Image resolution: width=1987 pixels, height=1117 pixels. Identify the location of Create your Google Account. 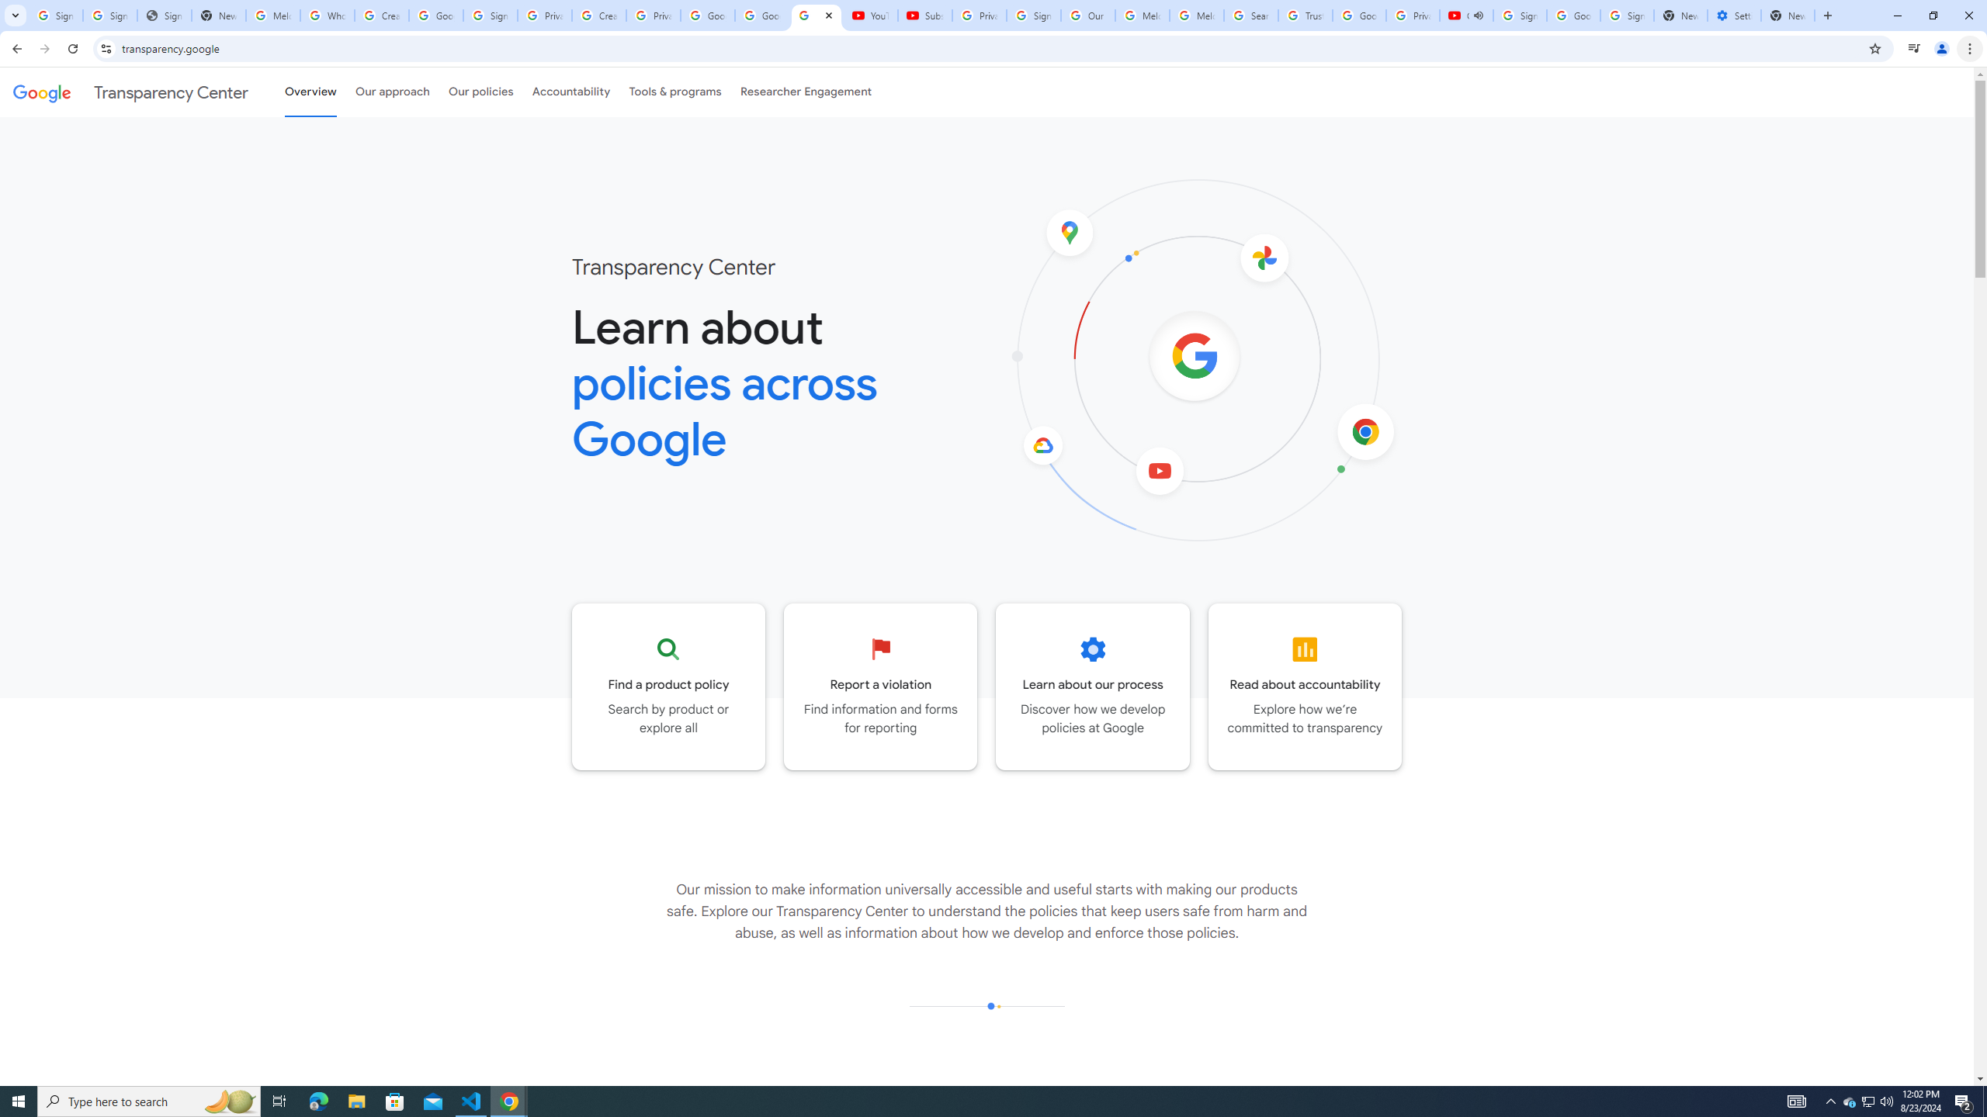
(599, 16).